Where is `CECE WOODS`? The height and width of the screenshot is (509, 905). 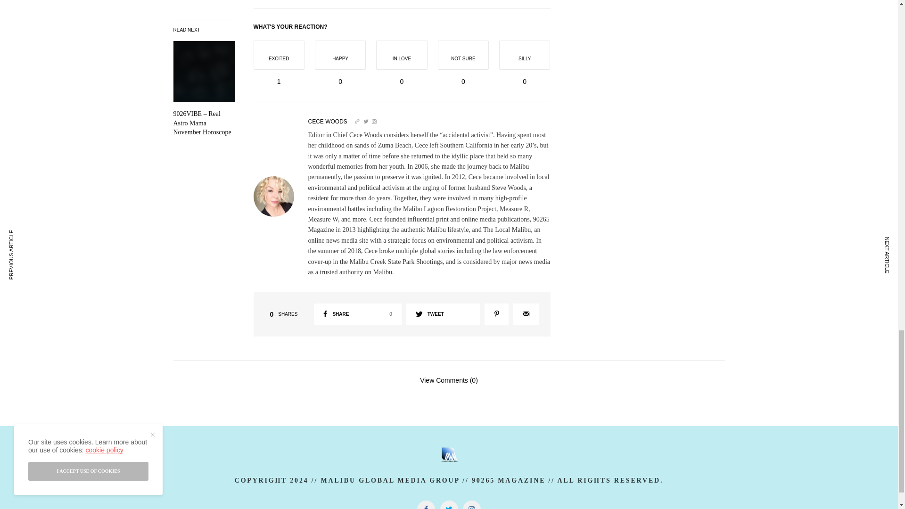
CECE WOODS is located at coordinates (328, 121).